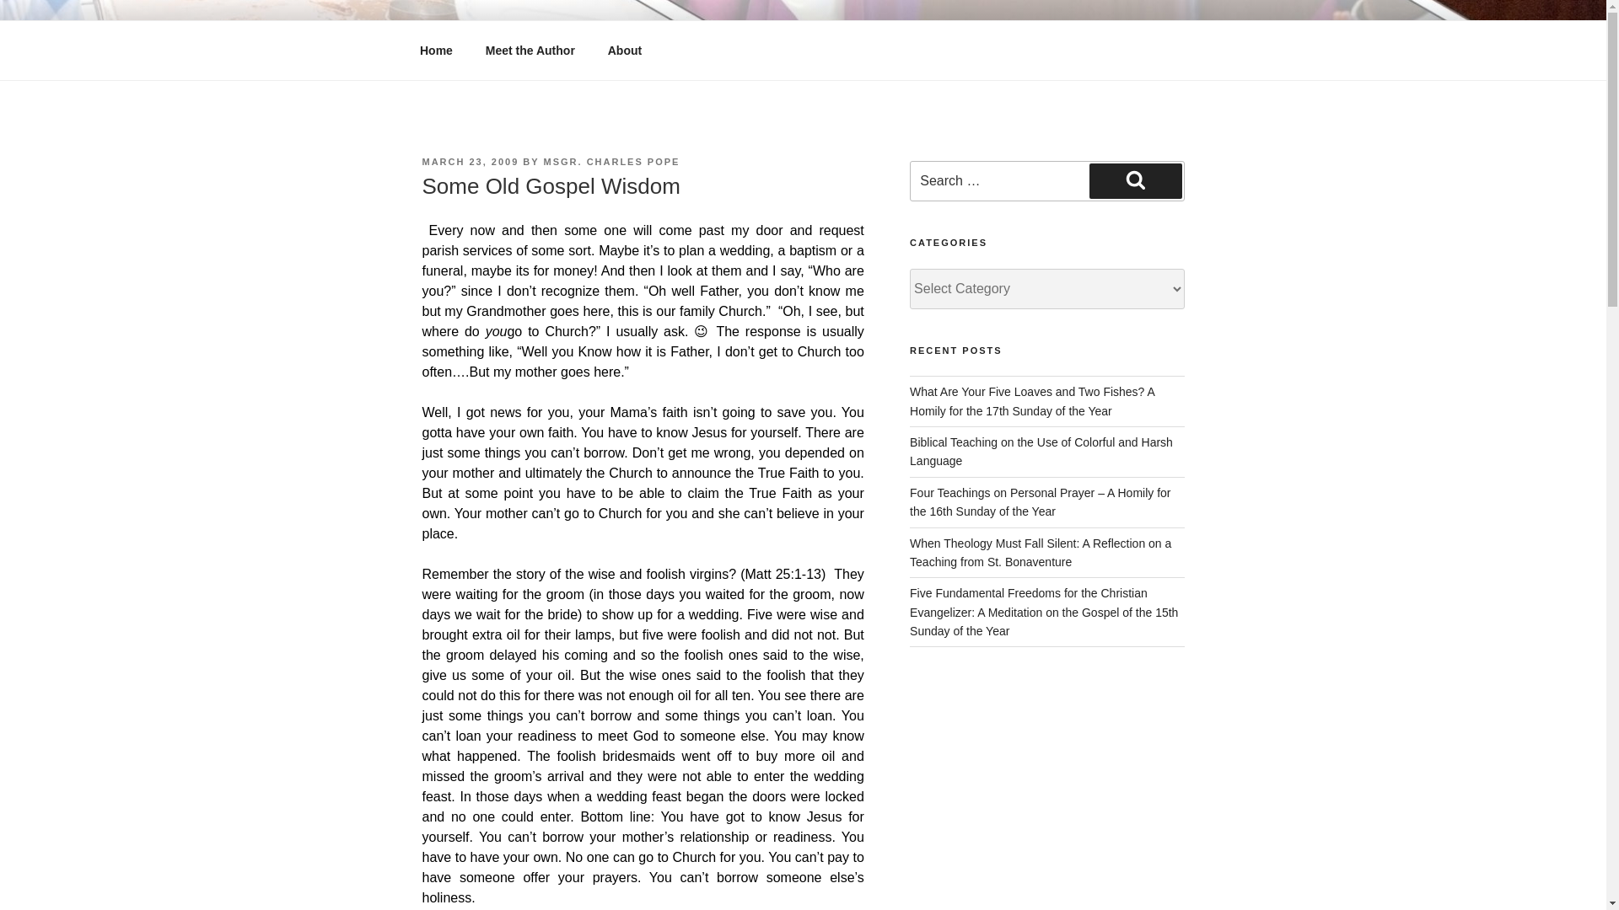  Describe the element at coordinates (1135, 181) in the screenshot. I see `Search` at that location.